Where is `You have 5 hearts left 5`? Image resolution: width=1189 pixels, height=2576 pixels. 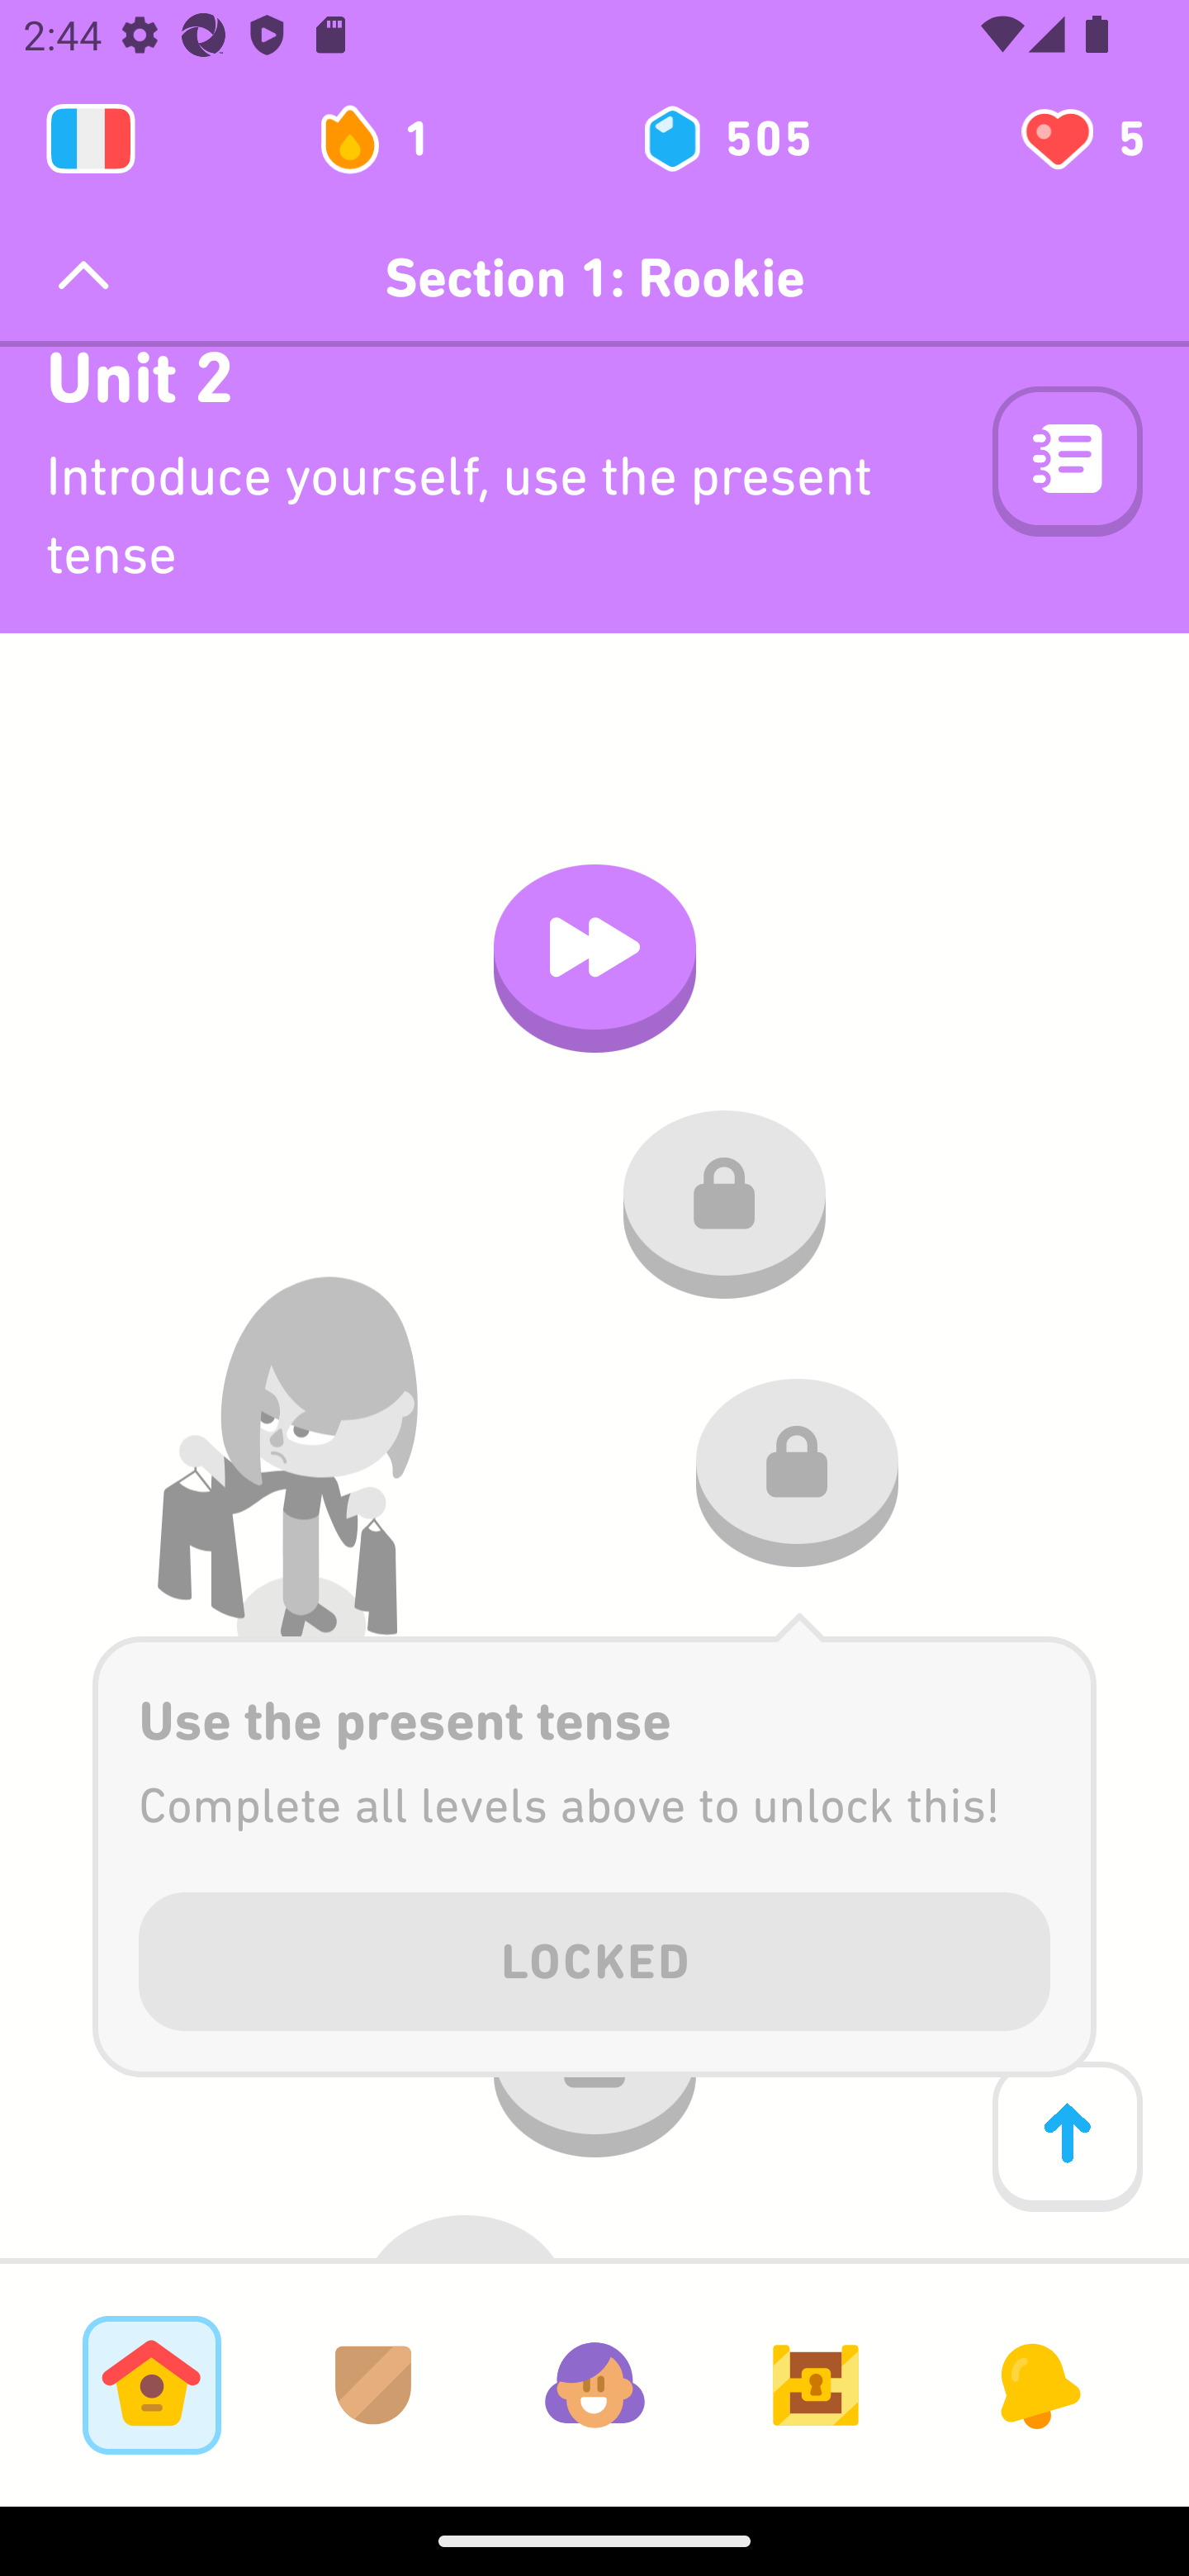
You have 5 hearts left 5 is located at coordinates (1080, 139).